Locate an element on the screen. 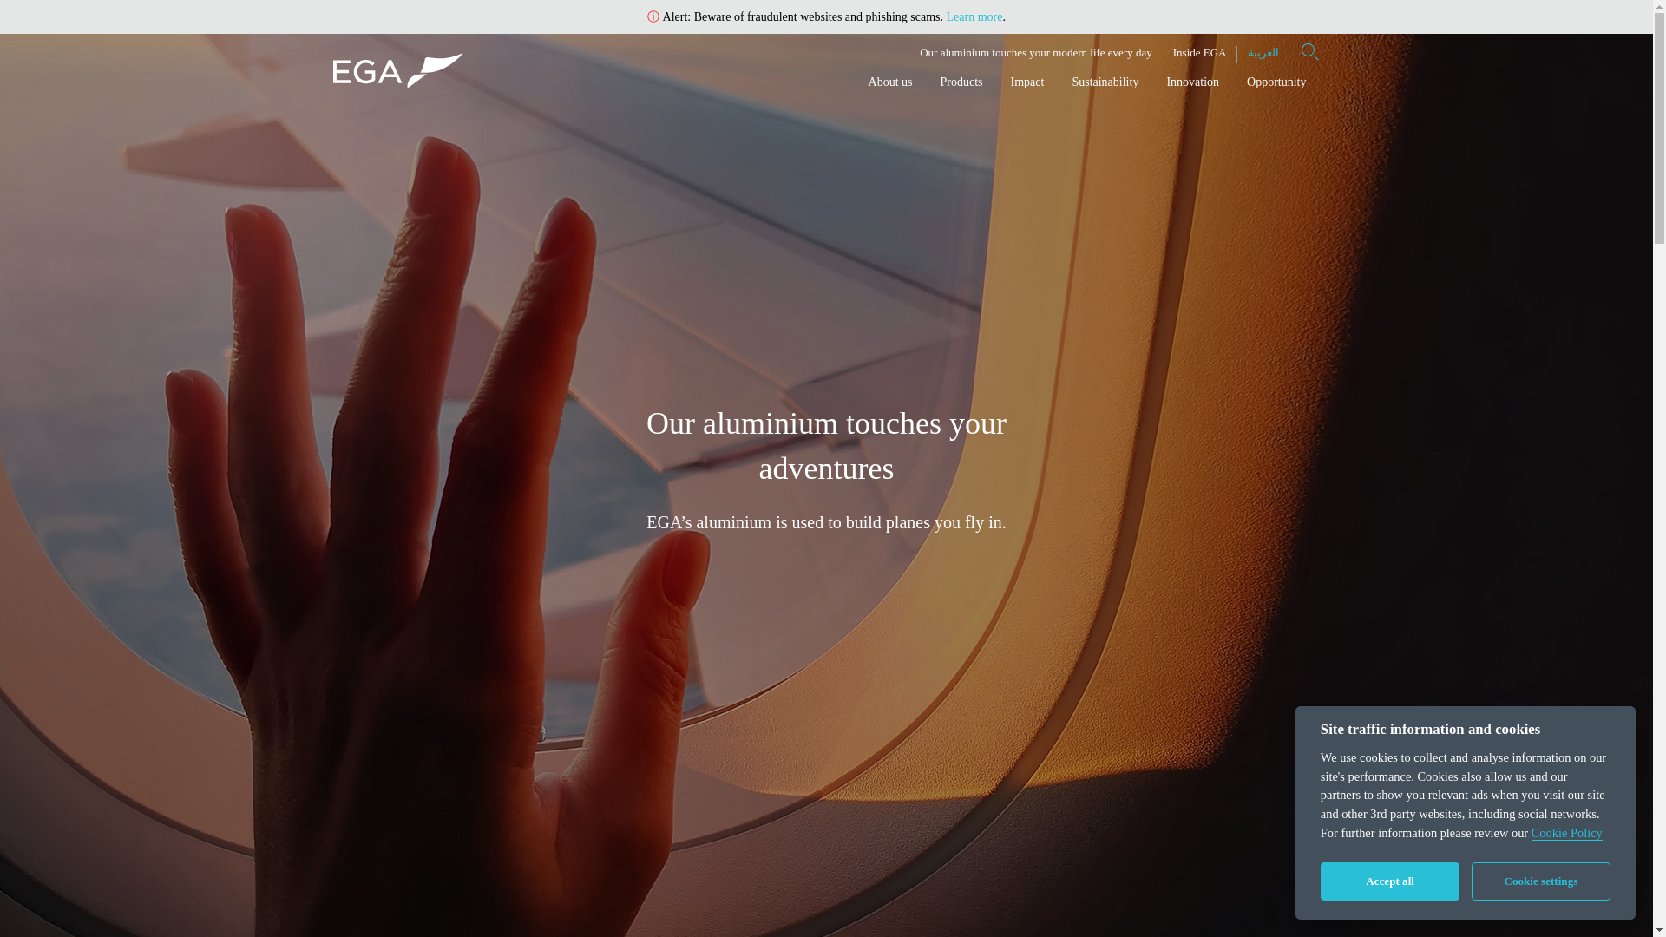  Inside EGA is located at coordinates (1199, 52).